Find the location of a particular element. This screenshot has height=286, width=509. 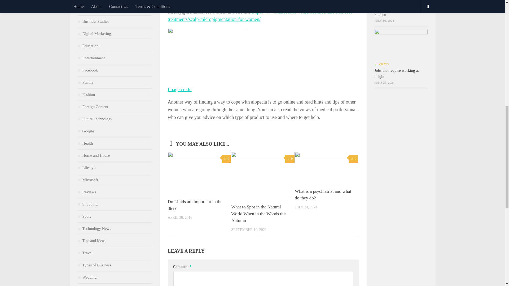

0 is located at coordinates (353, 159).